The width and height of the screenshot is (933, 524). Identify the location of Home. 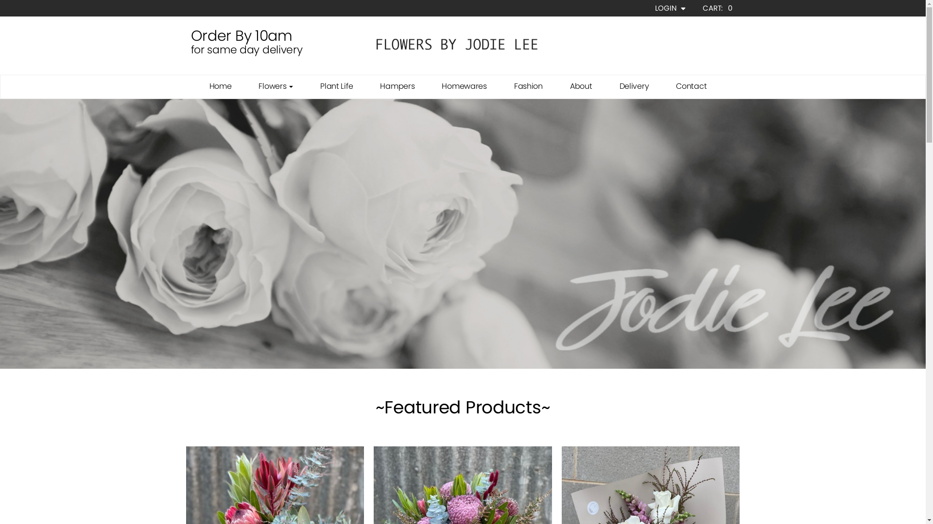
(220, 86).